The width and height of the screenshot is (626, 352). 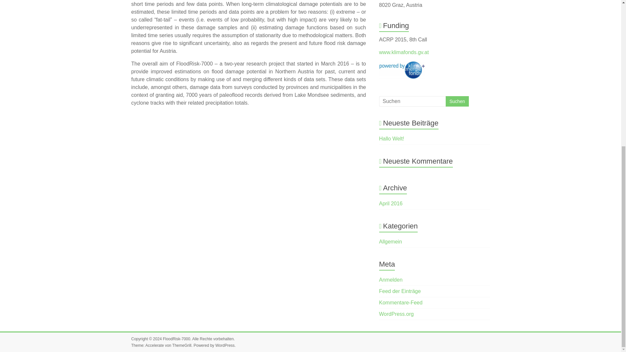 I want to click on Anmelden, so click(x=391, y=280).